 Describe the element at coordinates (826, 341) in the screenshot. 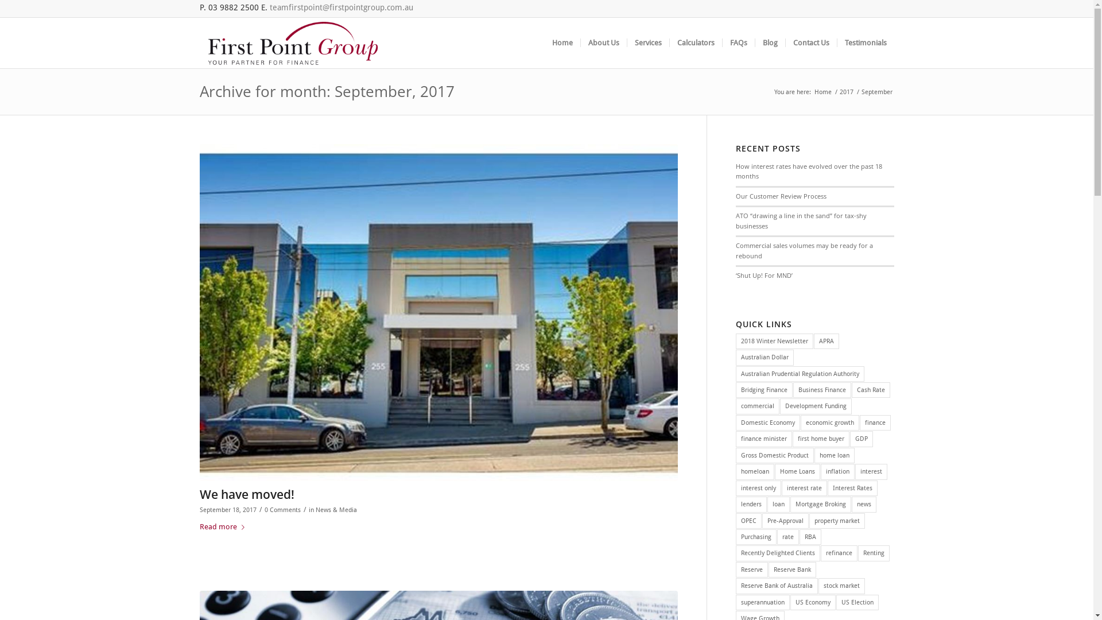

I see `APRA` at that location.